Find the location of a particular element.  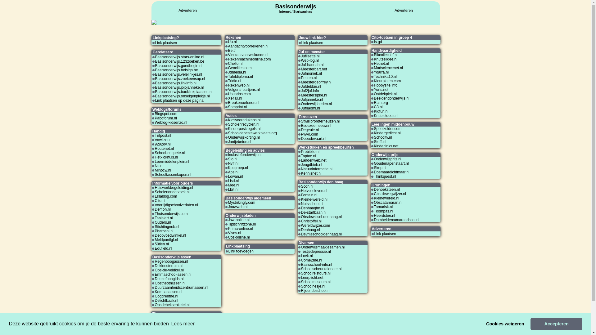

Devrijeschooldenhaag.nl is located at coordinates (322, 234).